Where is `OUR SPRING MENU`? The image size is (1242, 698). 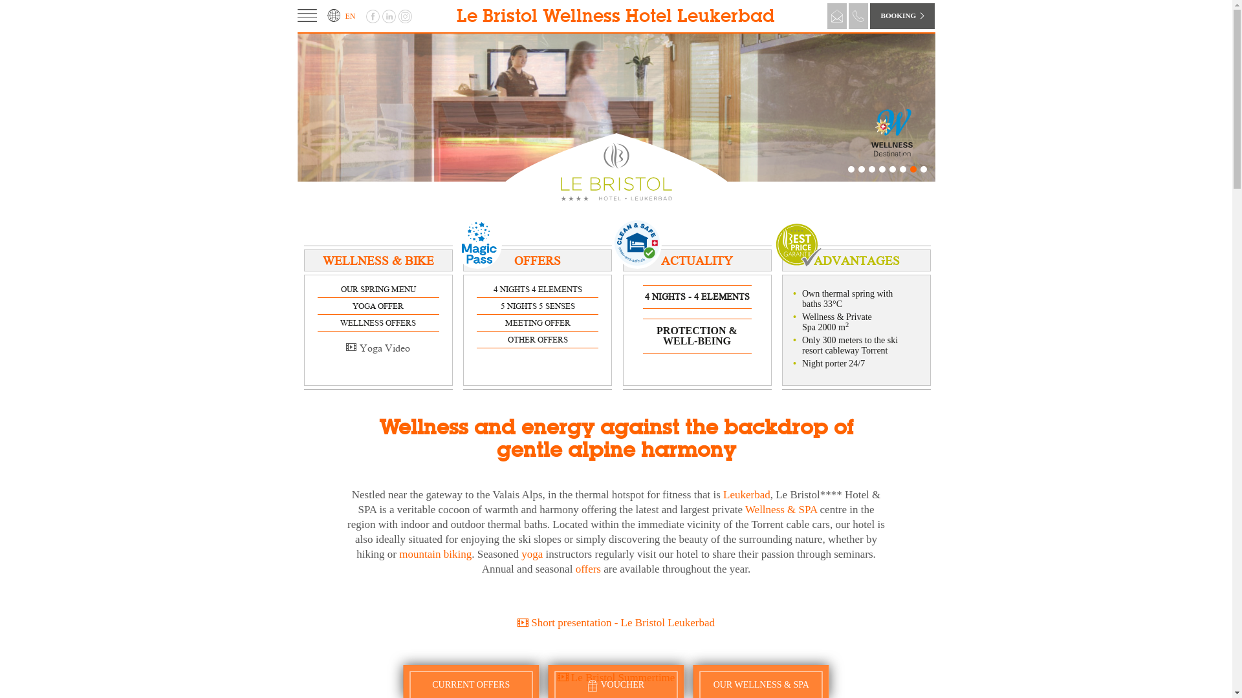 OUR SPRING MENU is located at coordinates (378, 289).